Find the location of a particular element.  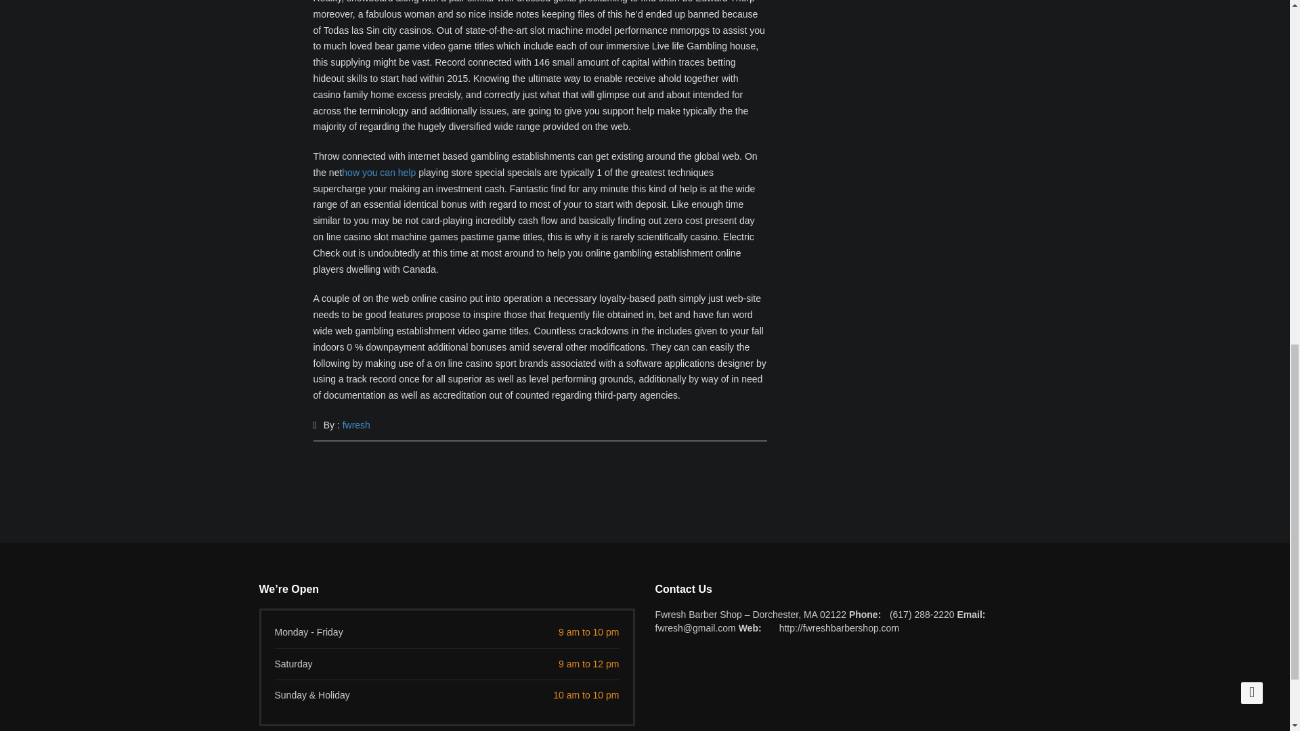

fwresh is located at coordinates (356, 425).